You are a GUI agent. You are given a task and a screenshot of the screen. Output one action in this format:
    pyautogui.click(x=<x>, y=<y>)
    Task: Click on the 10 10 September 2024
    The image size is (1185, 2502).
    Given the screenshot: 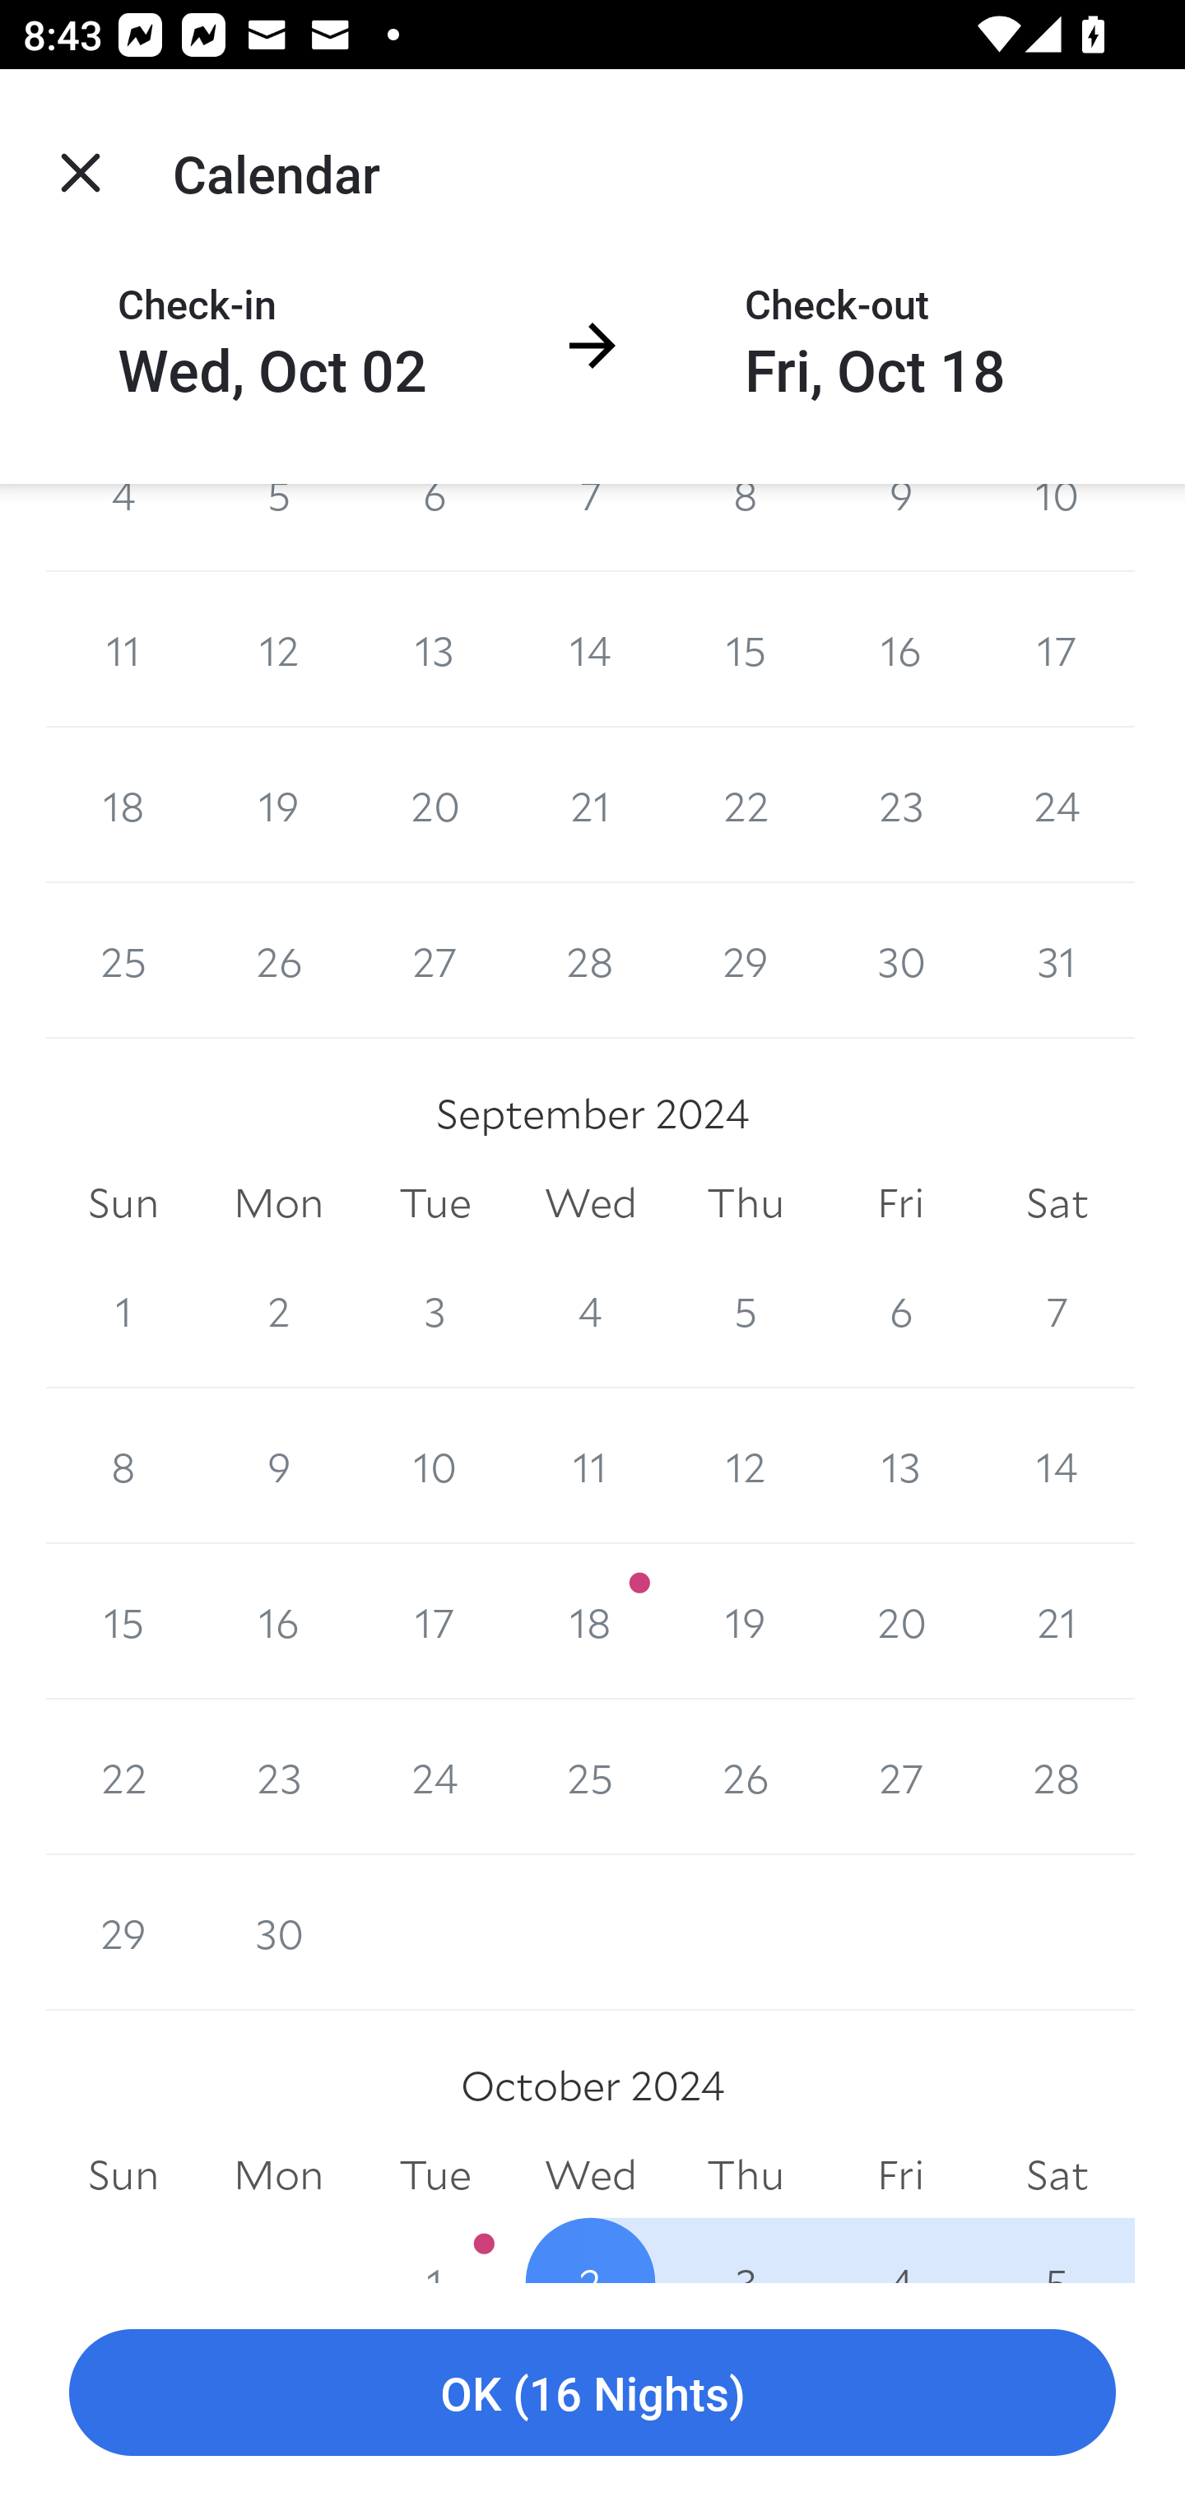 What is the action you would take?
    pyautogui.click(x=434, y=1466)
    